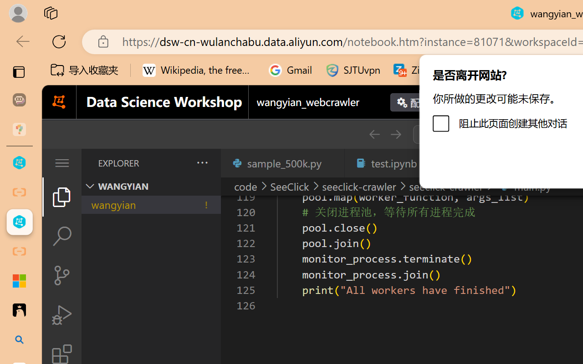 The width and height of the screenshot is (583, 364). Describe the element at coordinates (407, 51) in the screenshot. I see `Slice` at that location.